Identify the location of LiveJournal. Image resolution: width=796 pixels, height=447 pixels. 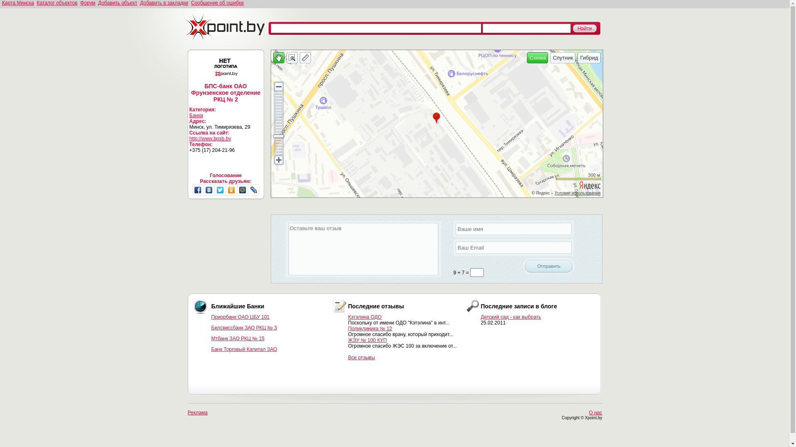
(254, 190).